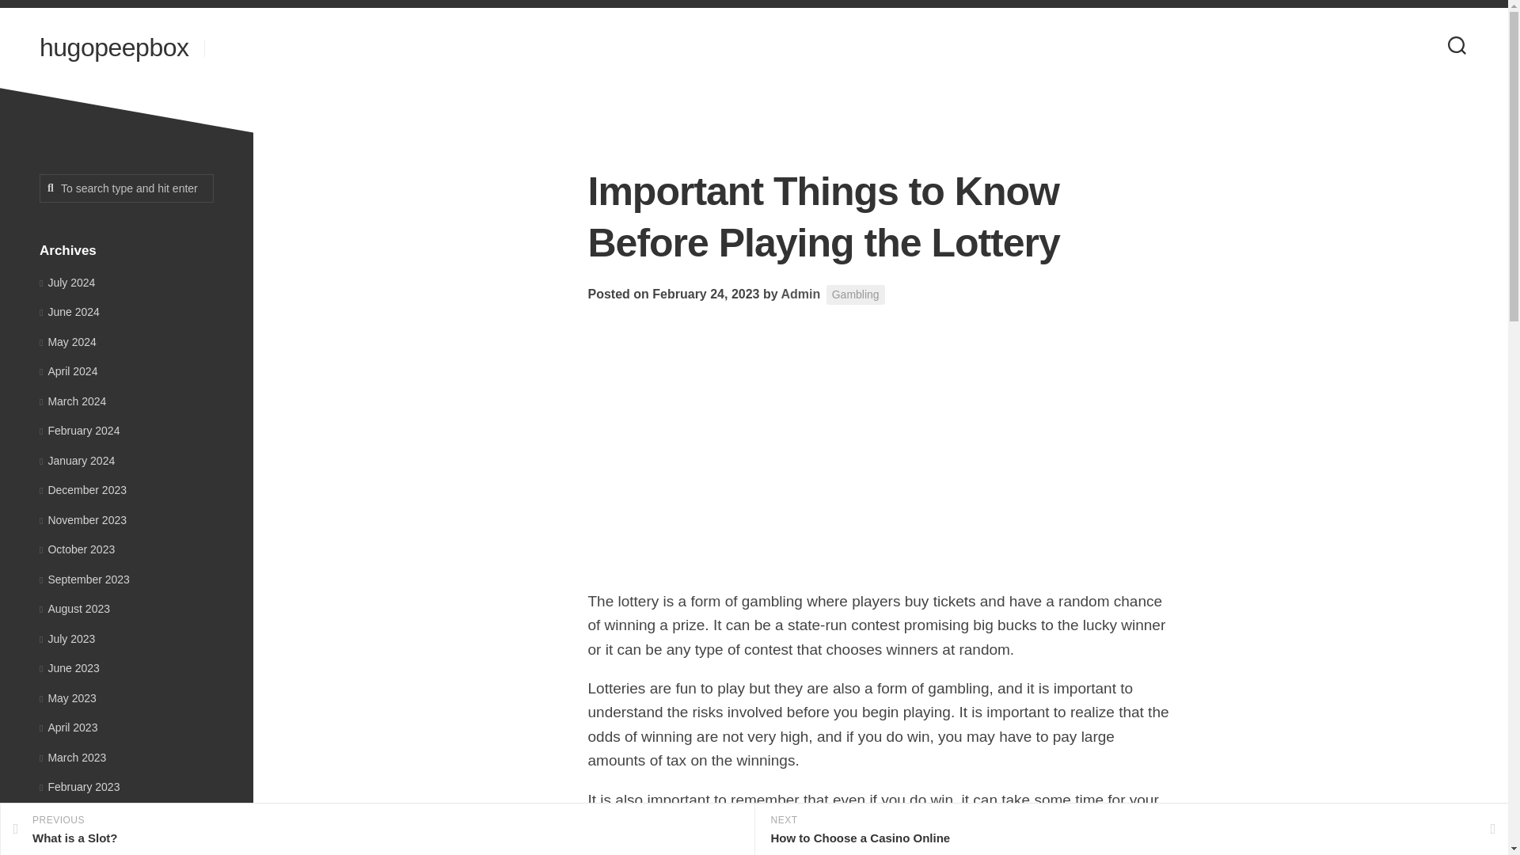 This screenshot has width=1520, height=855. What do you see at coordinates (70, 311) in the screenshot?
I see `June 2024` at bounding box center [70, 311].